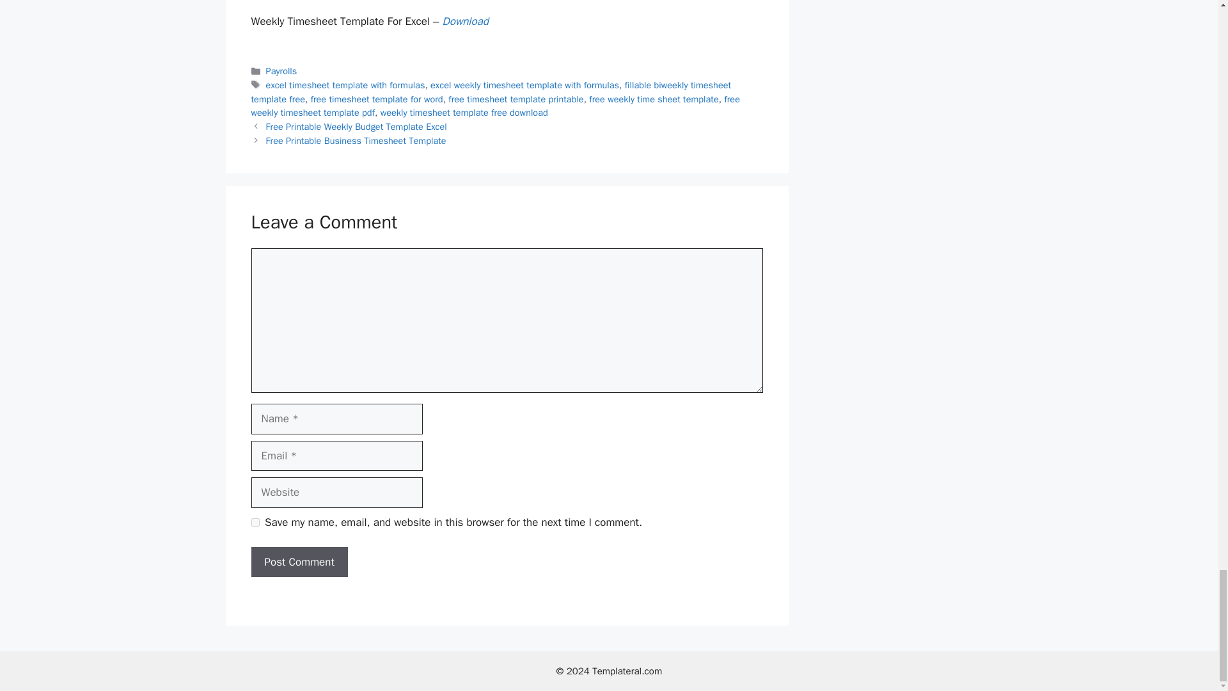  I want to click on yes, so click(255, 522).